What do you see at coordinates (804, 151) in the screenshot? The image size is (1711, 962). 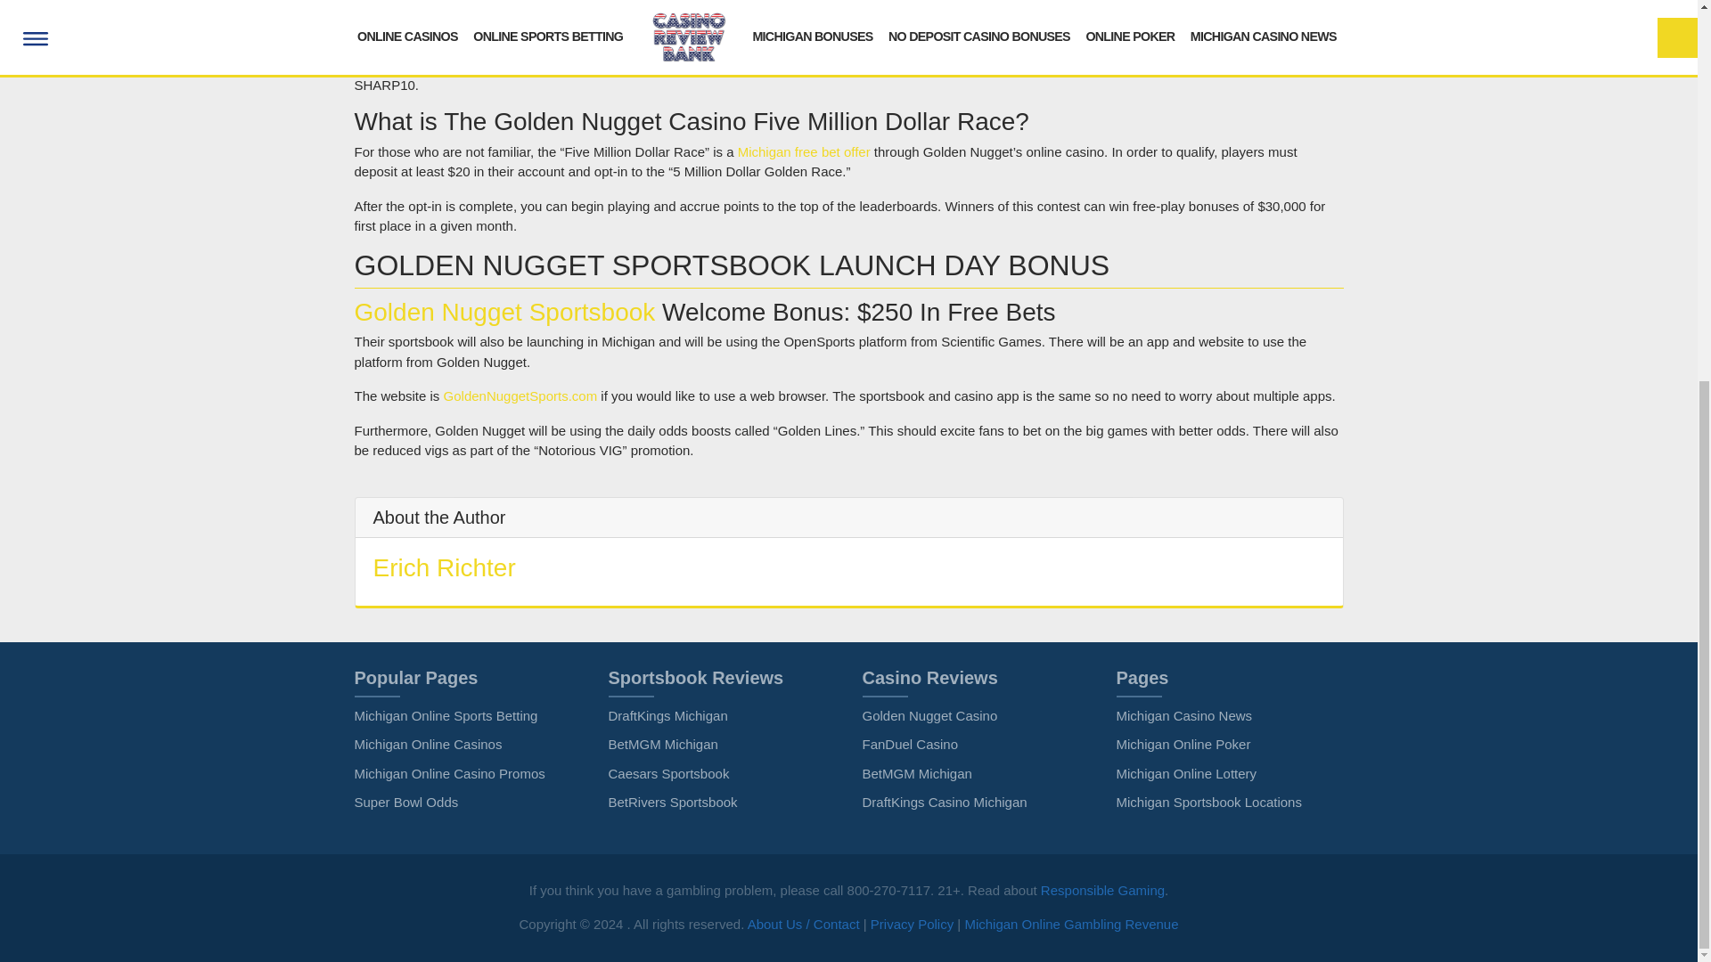 I see `Michigan free bet offer` at bounding box center [804, 151].